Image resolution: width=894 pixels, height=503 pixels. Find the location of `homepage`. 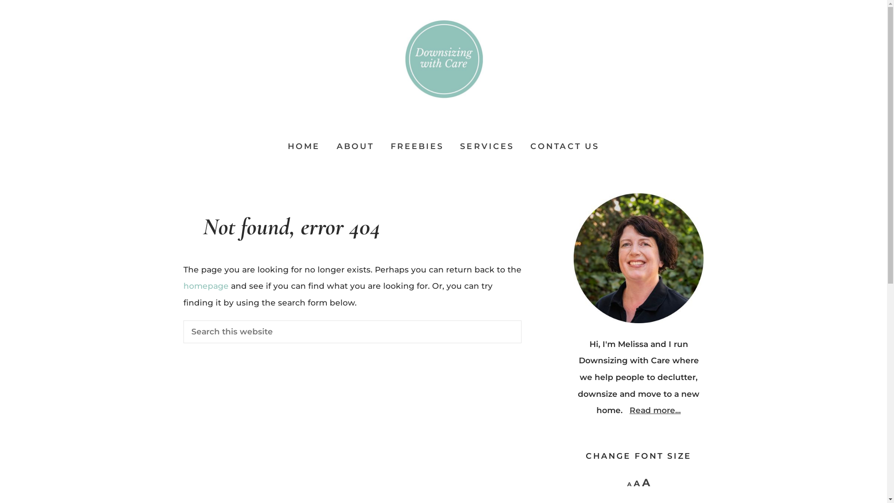

homepage is located at coordinates (206, 285).